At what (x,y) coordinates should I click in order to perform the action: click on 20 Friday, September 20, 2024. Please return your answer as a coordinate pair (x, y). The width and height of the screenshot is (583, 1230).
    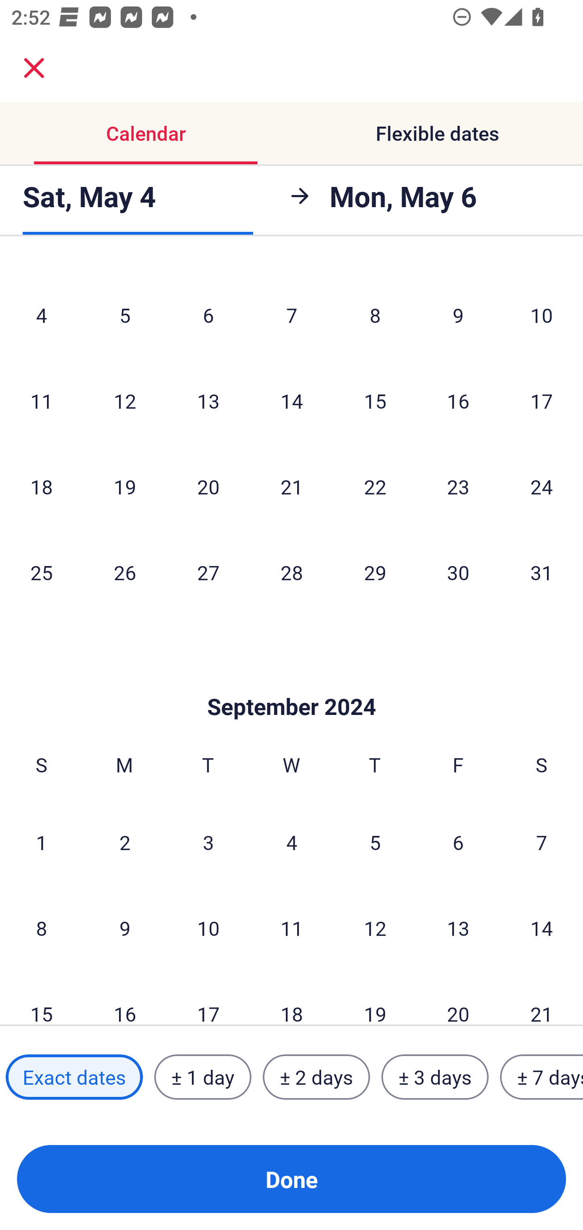
    Looking at the image, I should click on (458, 998).